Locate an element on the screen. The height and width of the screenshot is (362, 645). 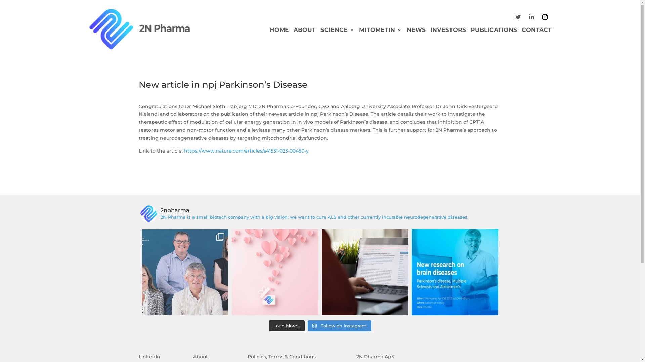
SCIENCE is located at coordinates (337, 31).